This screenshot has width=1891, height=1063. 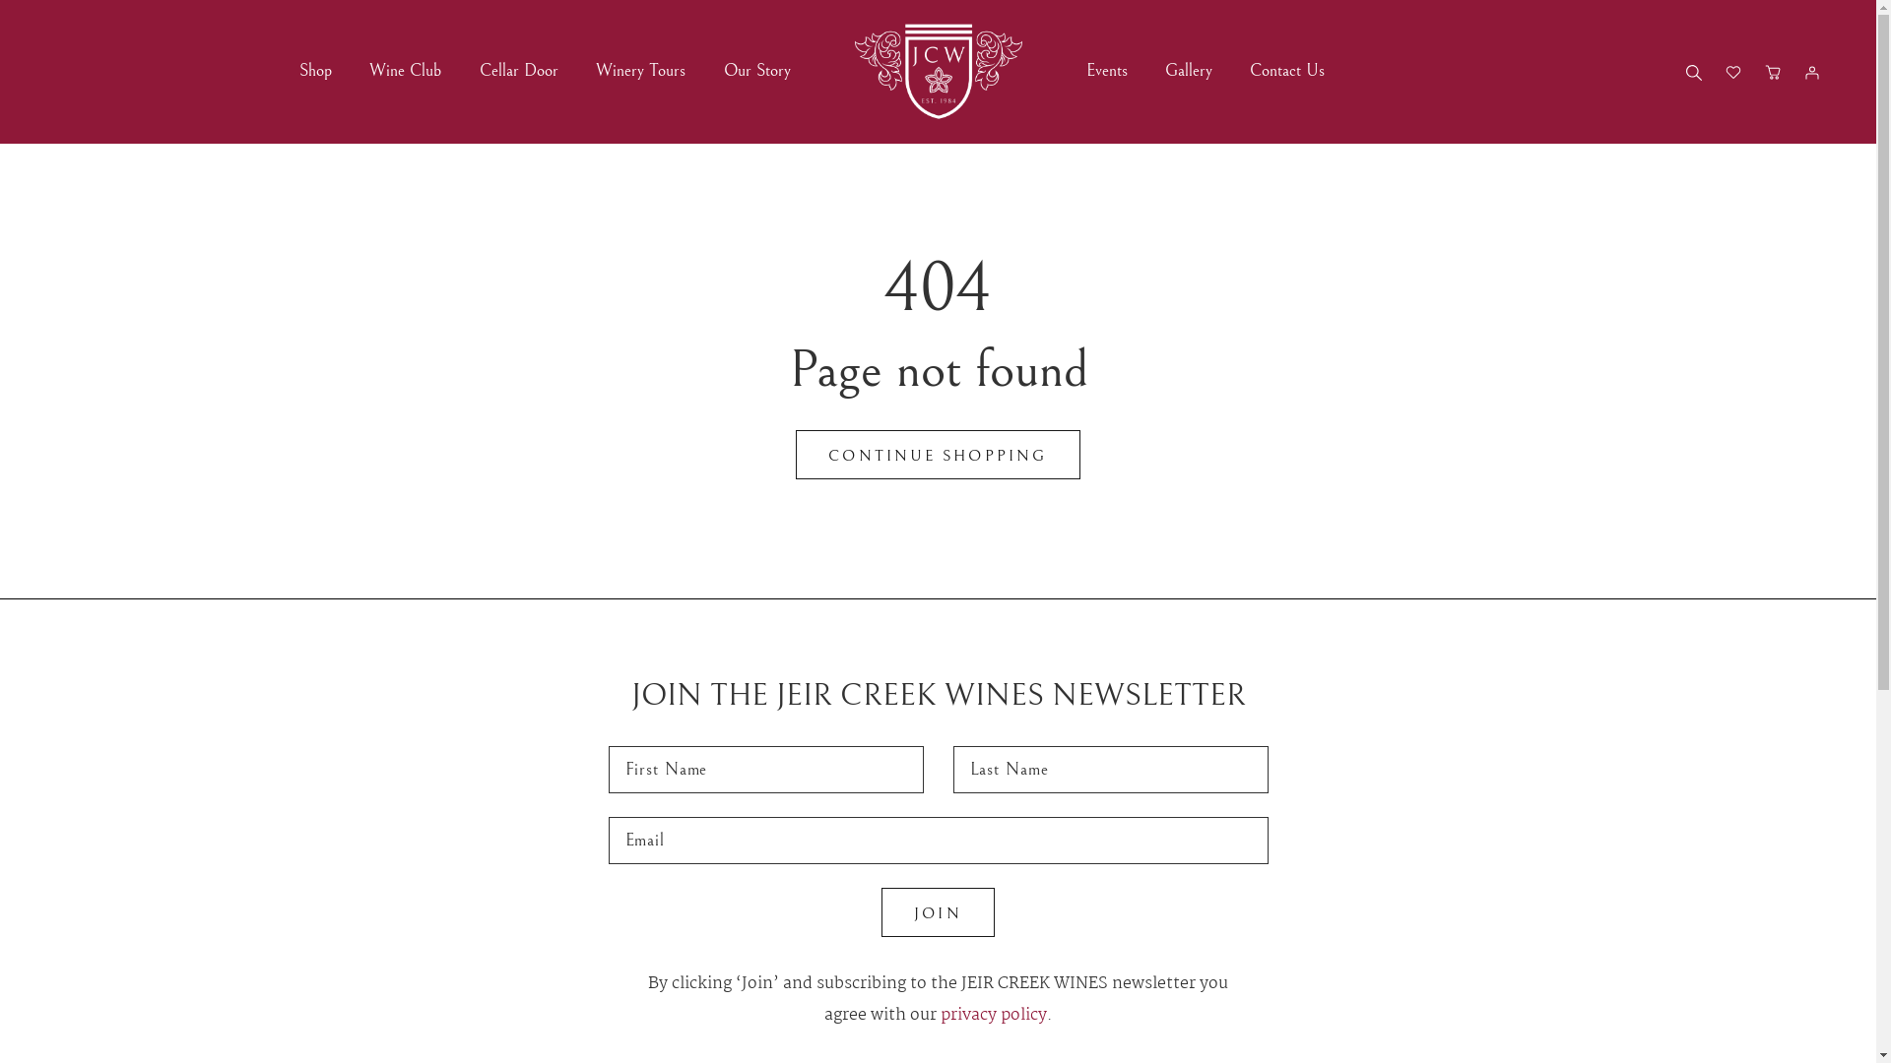 I want to click on privacy policy, so click(x=994, y=1015).